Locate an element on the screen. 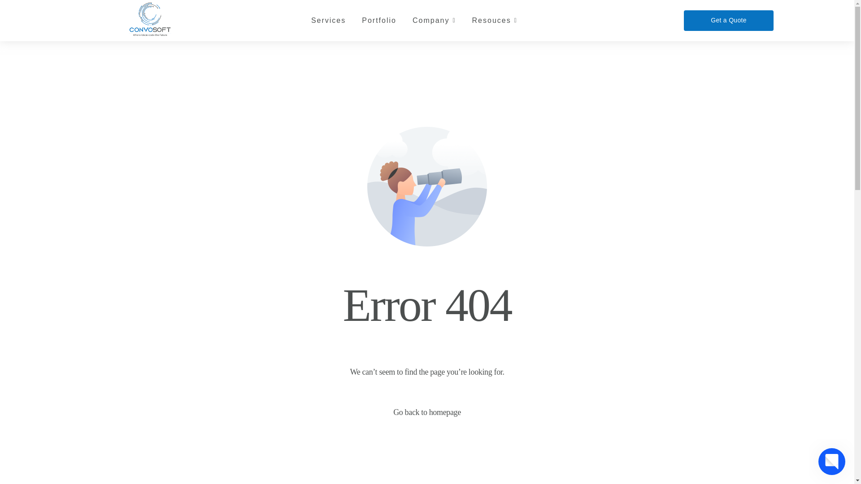 The height and width of the screenshot is (484, 861). Resouces is located at coordinates (494, 21).